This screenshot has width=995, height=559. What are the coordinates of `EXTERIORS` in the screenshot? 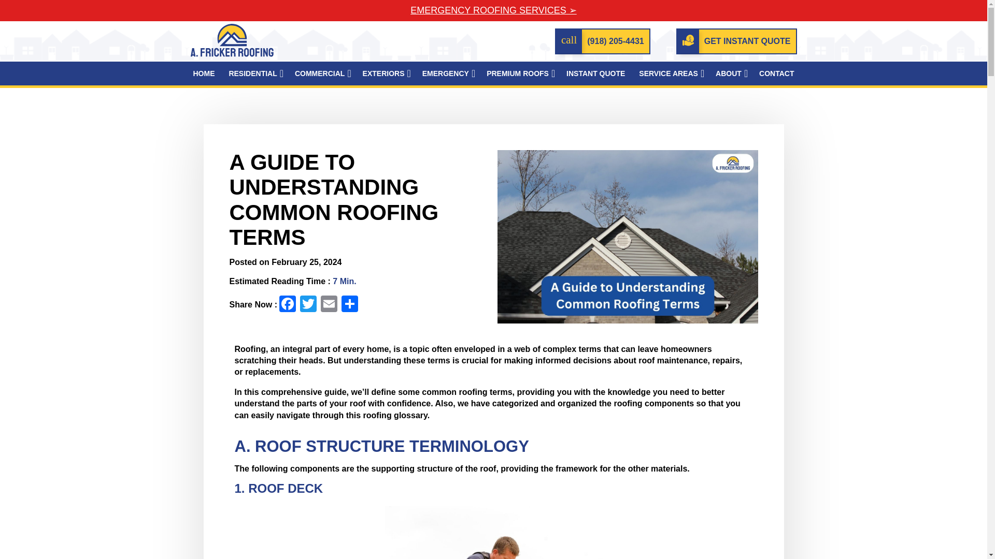 It's located at (383, 73).